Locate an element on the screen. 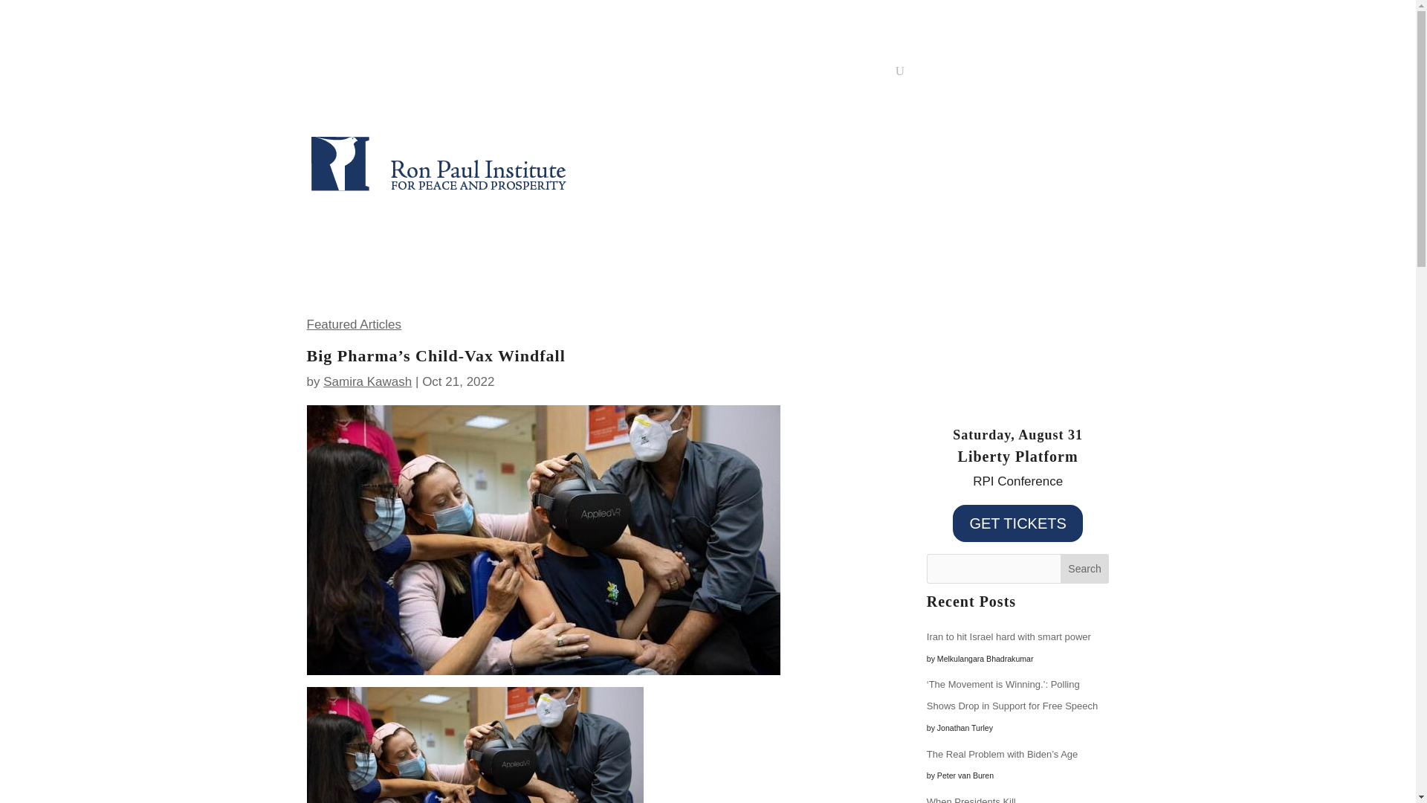 This screenshot has height=803, width=1427. Iran to hit Israel hard with smart power is located at coordinates (1009, 636).